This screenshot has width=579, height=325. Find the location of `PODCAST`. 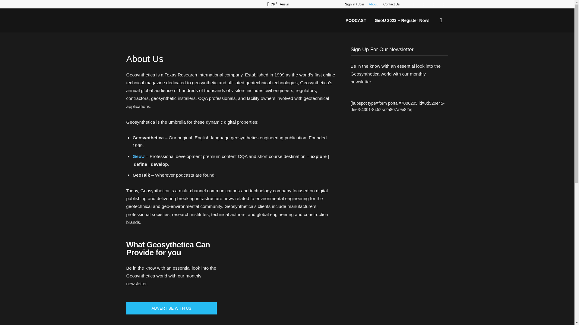

PODCAST is located at coordinates (356, 20).